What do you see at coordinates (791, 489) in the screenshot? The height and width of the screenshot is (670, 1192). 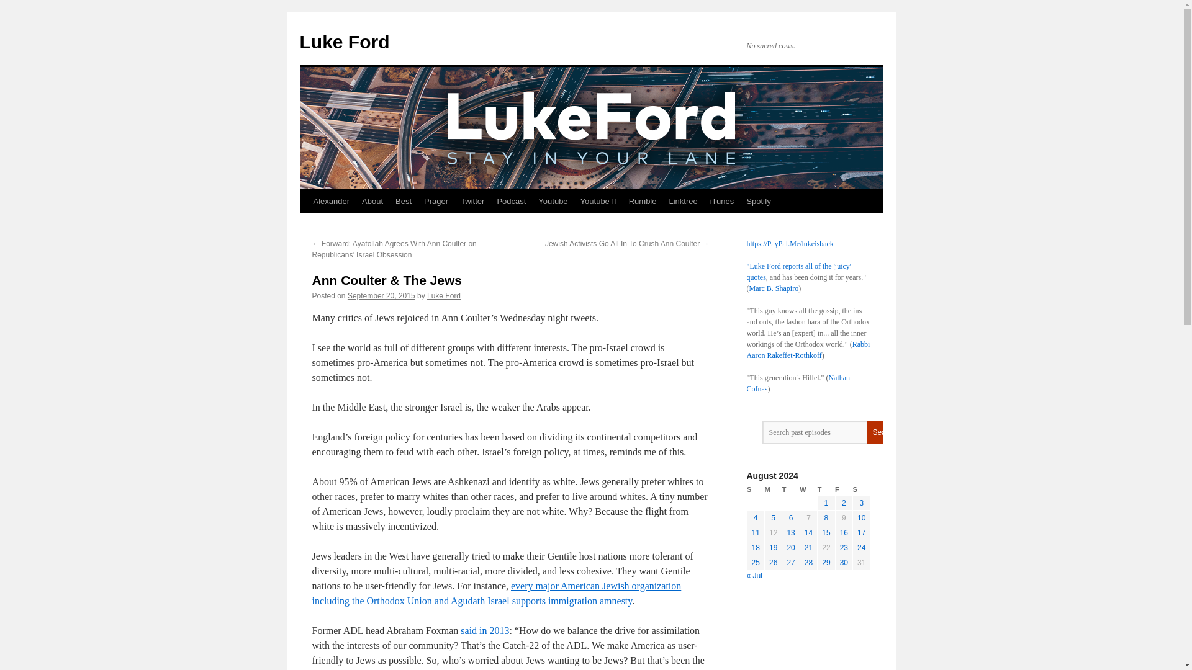 I see `Tuesday` at bounding box center [791, 489].